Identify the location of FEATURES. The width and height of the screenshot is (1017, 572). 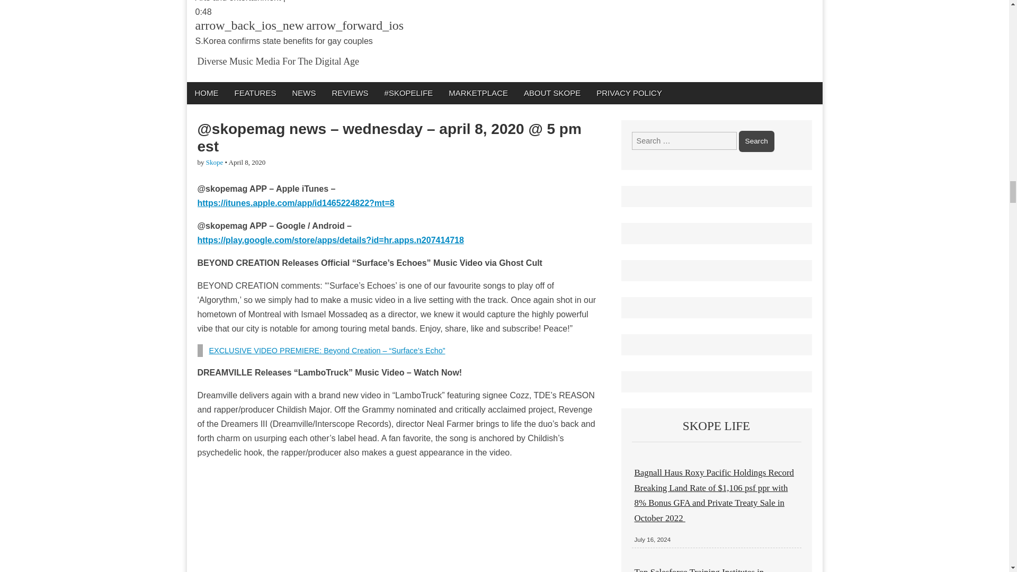
(255, 93).